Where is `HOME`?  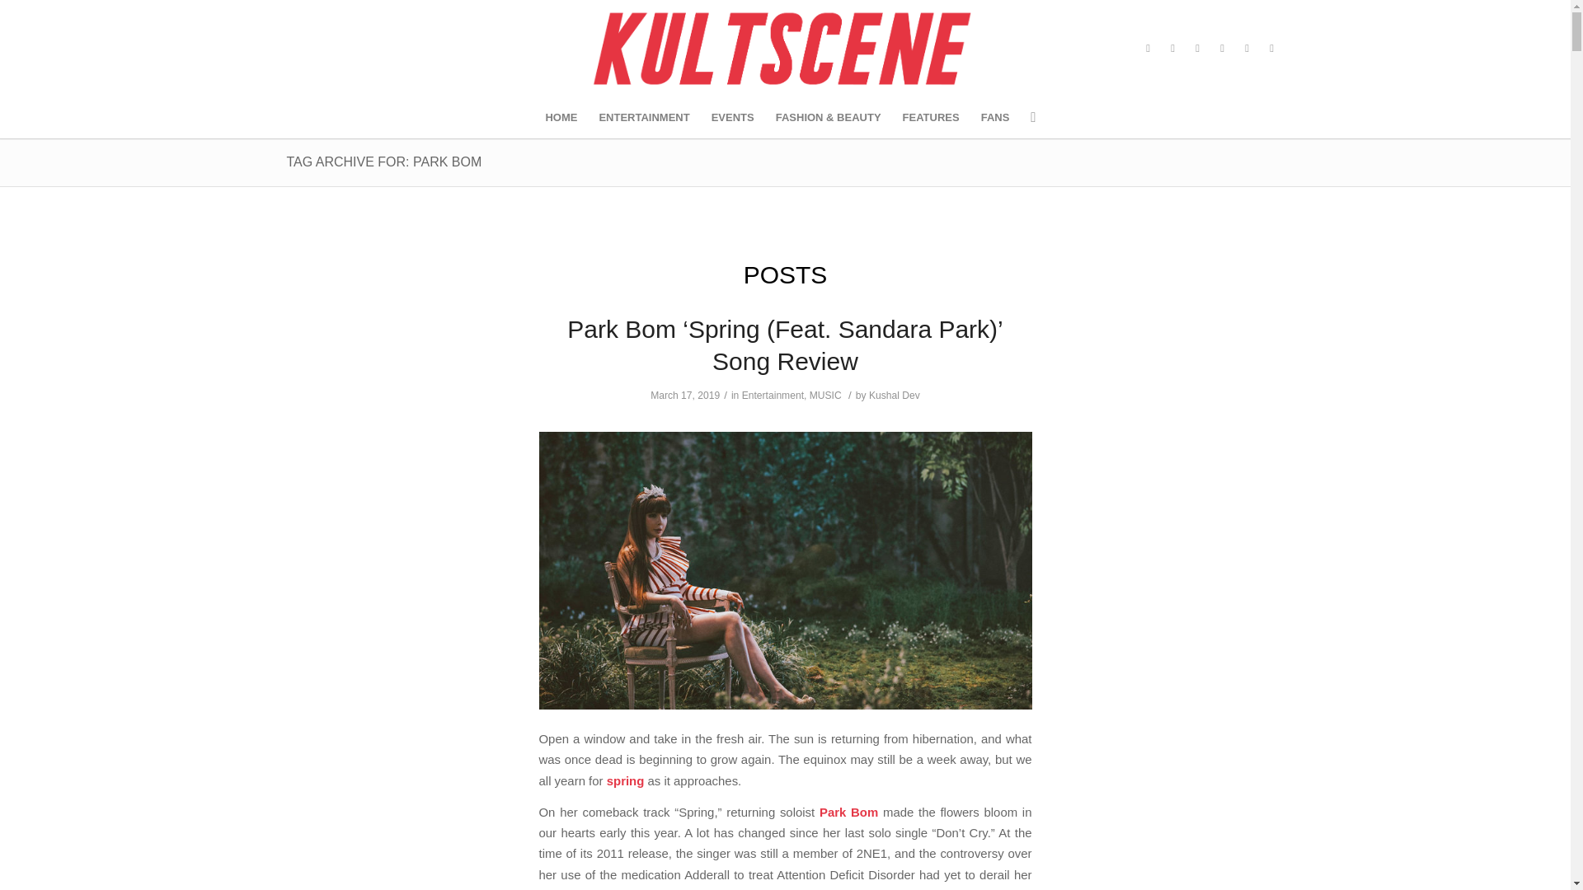 HOME is located at coordinates (561, 117).